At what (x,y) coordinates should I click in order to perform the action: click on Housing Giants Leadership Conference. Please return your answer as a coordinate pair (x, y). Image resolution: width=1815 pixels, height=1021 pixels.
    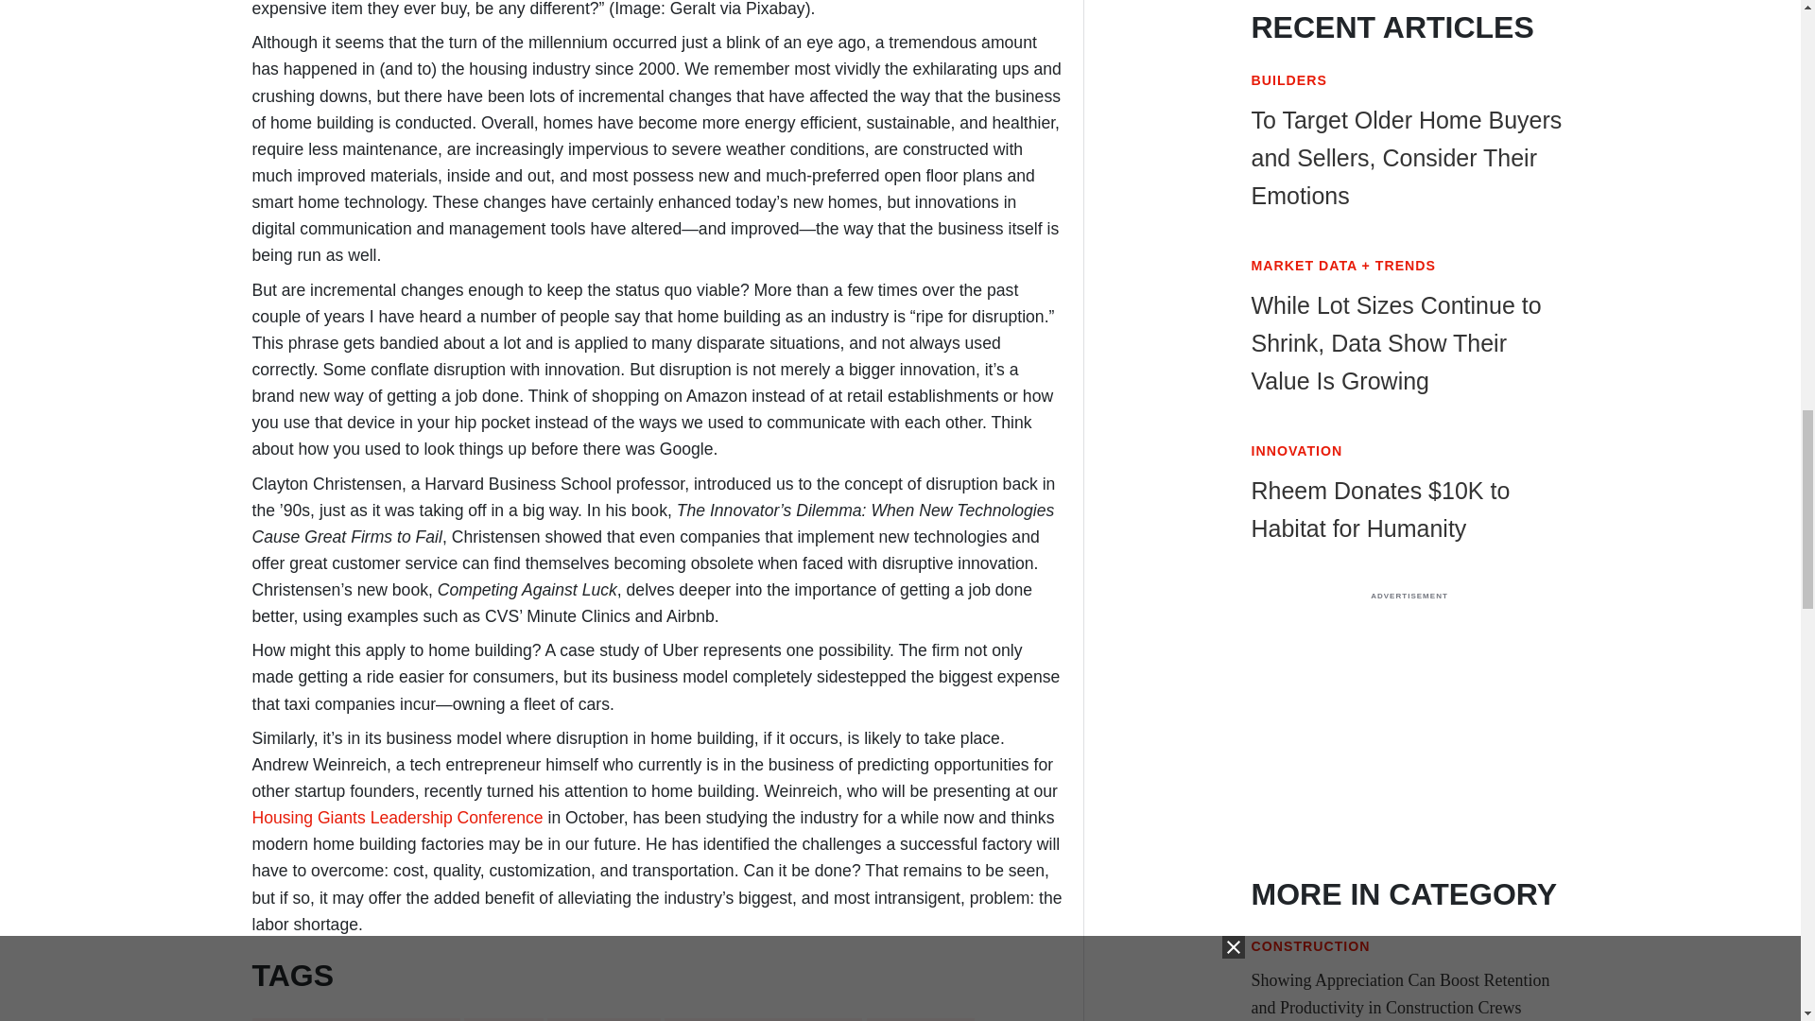
    Looking at the image, I should click on (397, 817).